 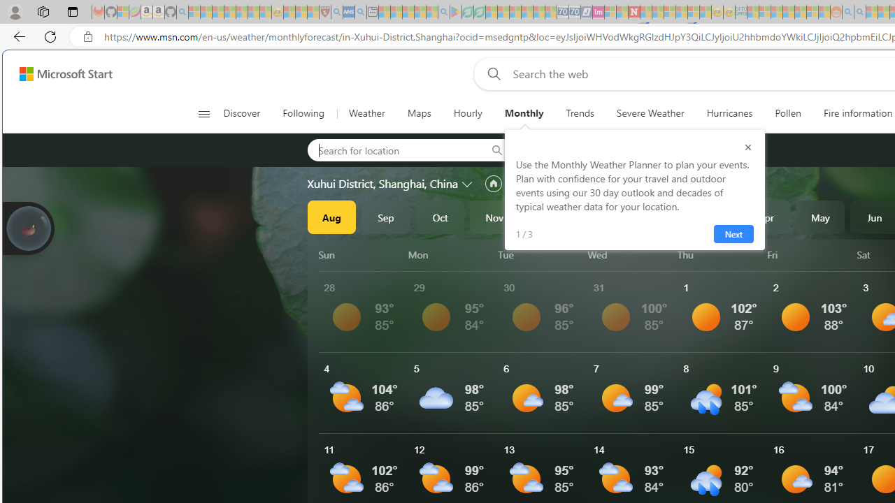 What do you see at coordinates (562, 13) in the screenshot?
I see `Cheap Car Rentals - Save70.com - Sleeping` at bounding box center [562, 13].